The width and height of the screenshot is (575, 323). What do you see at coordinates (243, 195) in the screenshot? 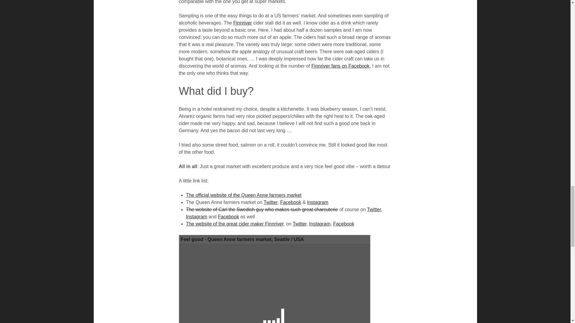
I see `The official website of the Queen Anne farmers market` at bounding box center [243, 195].